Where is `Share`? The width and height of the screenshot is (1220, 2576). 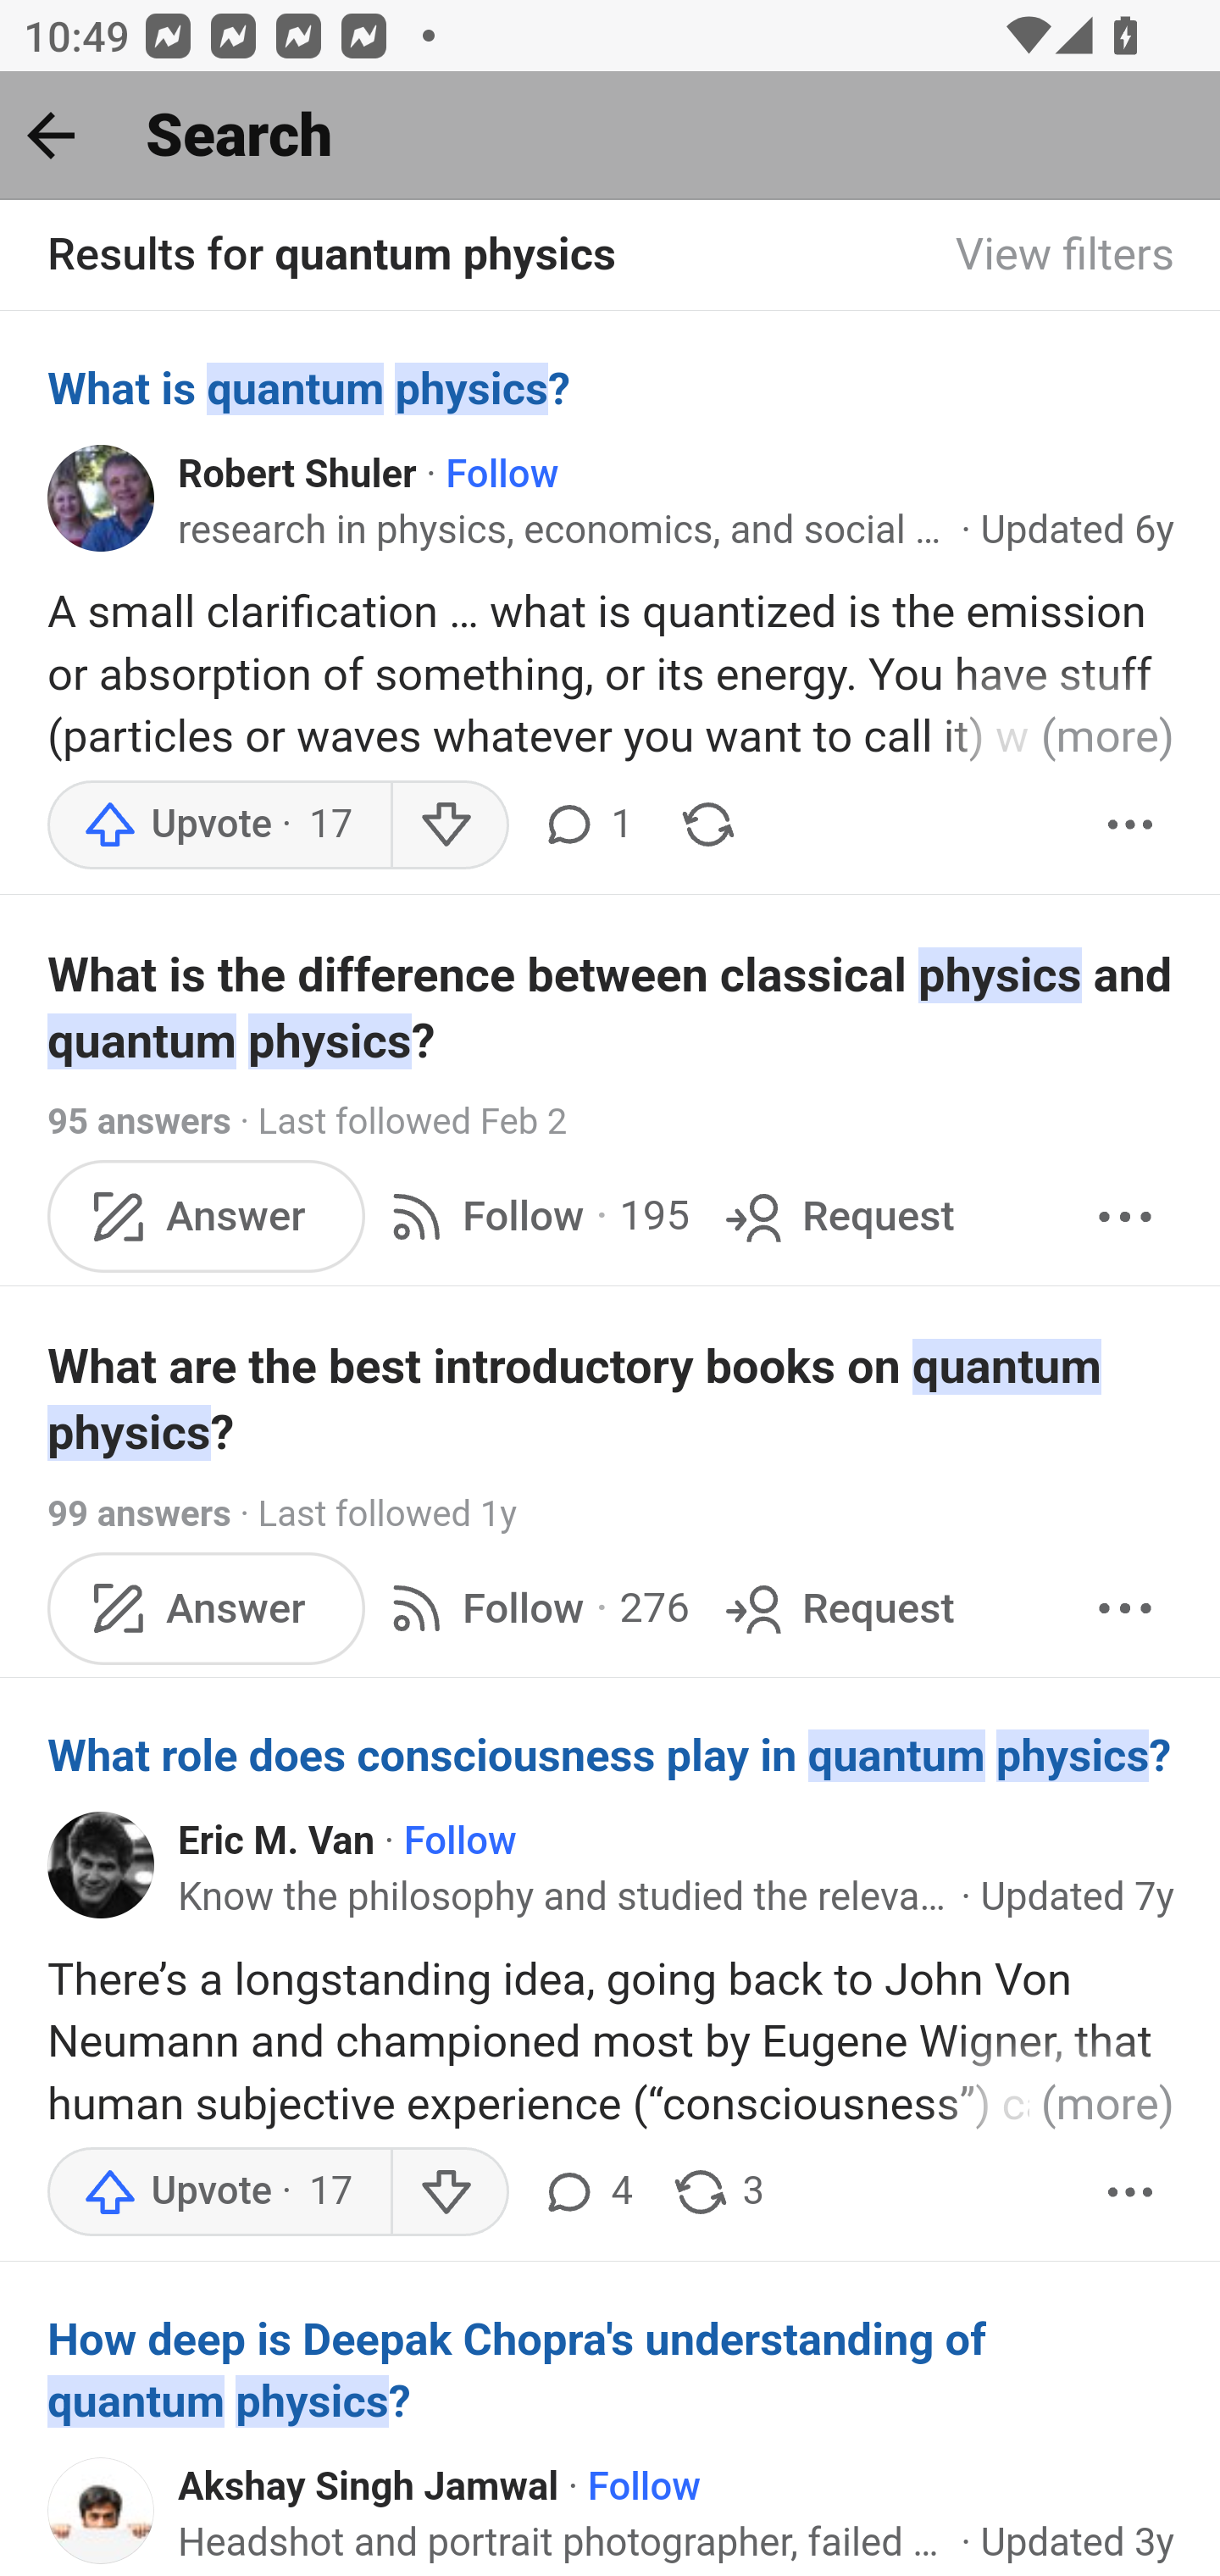
Share is located at coordinates (708, 824).